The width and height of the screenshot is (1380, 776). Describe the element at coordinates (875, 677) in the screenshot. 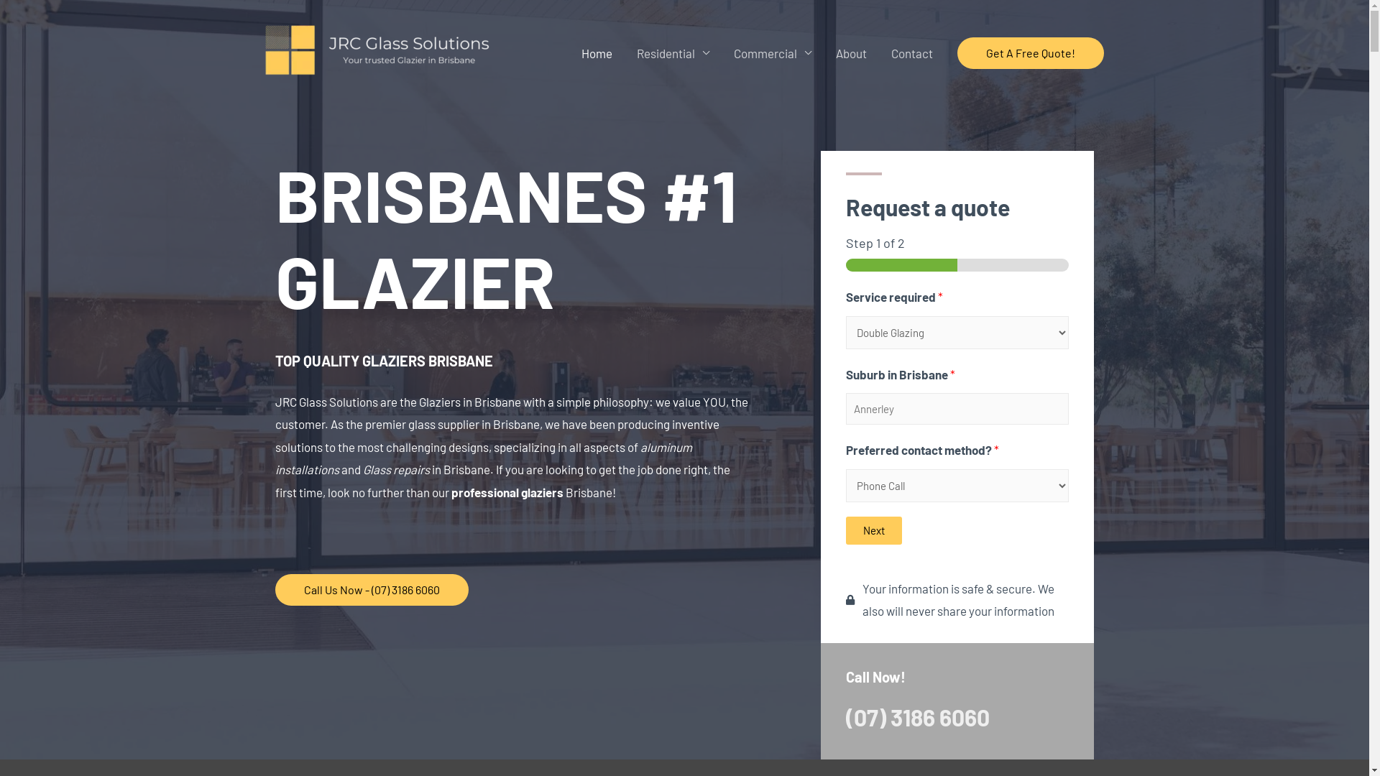

I see `Call Now!` at that location.